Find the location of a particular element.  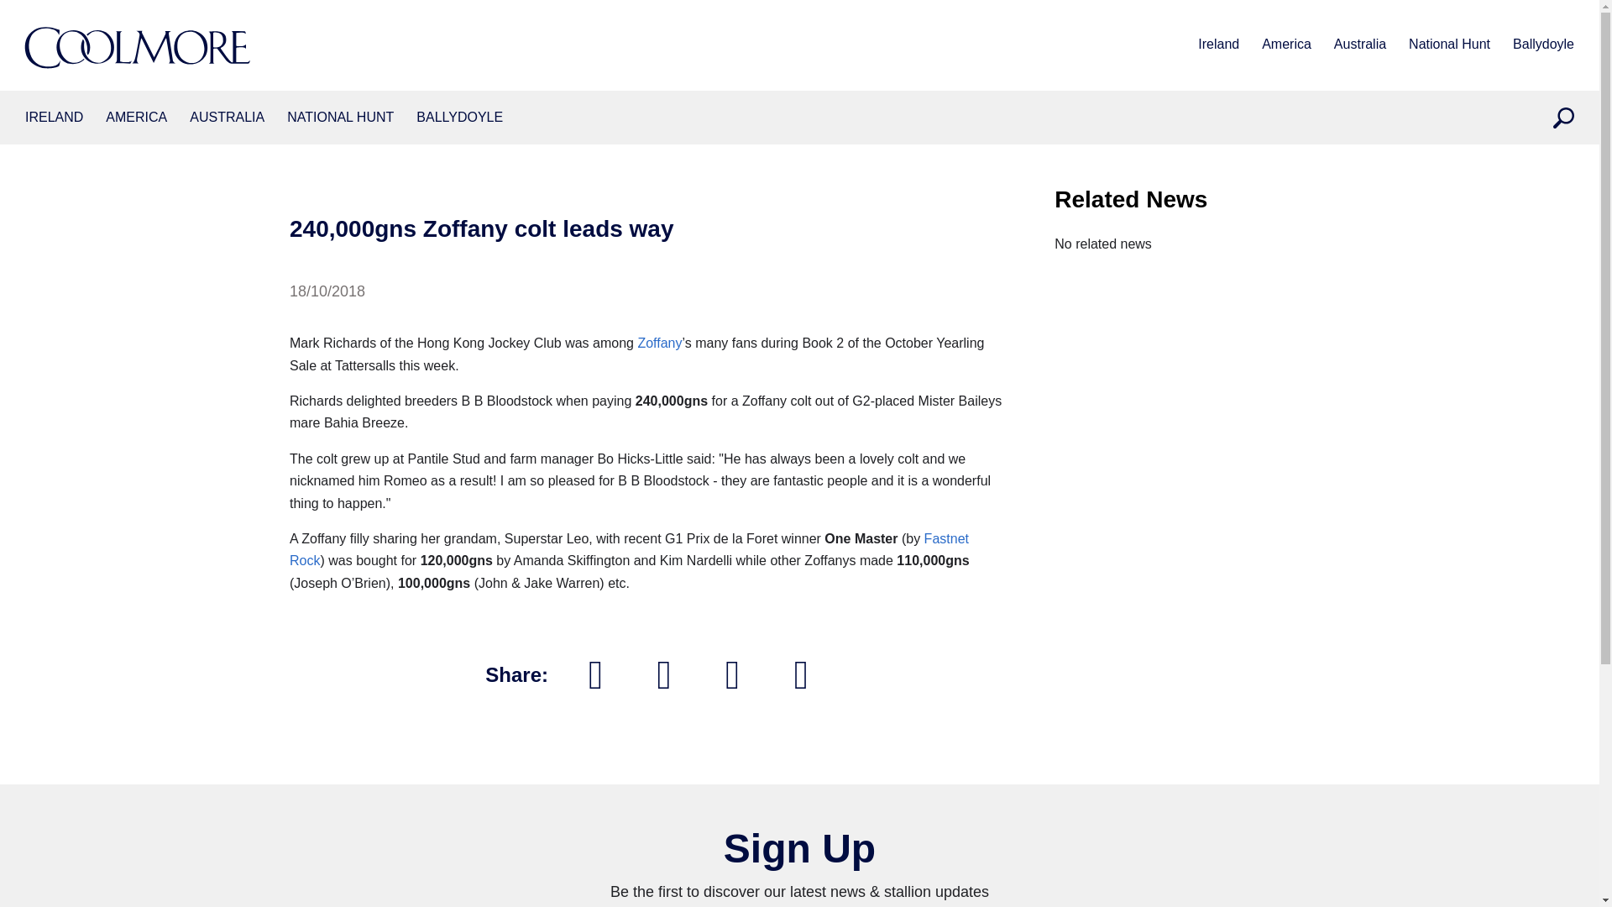

AUSTRALIA is located at coordinates (227, 118).